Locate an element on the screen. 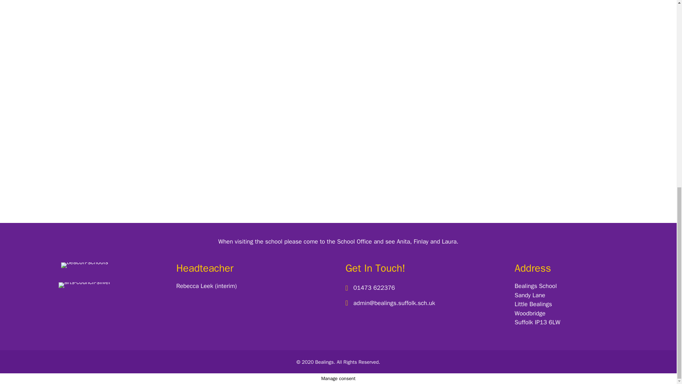 The height and width of the screenshot is (384, 682). Scroll back to top is located at coordinates (659, 356).